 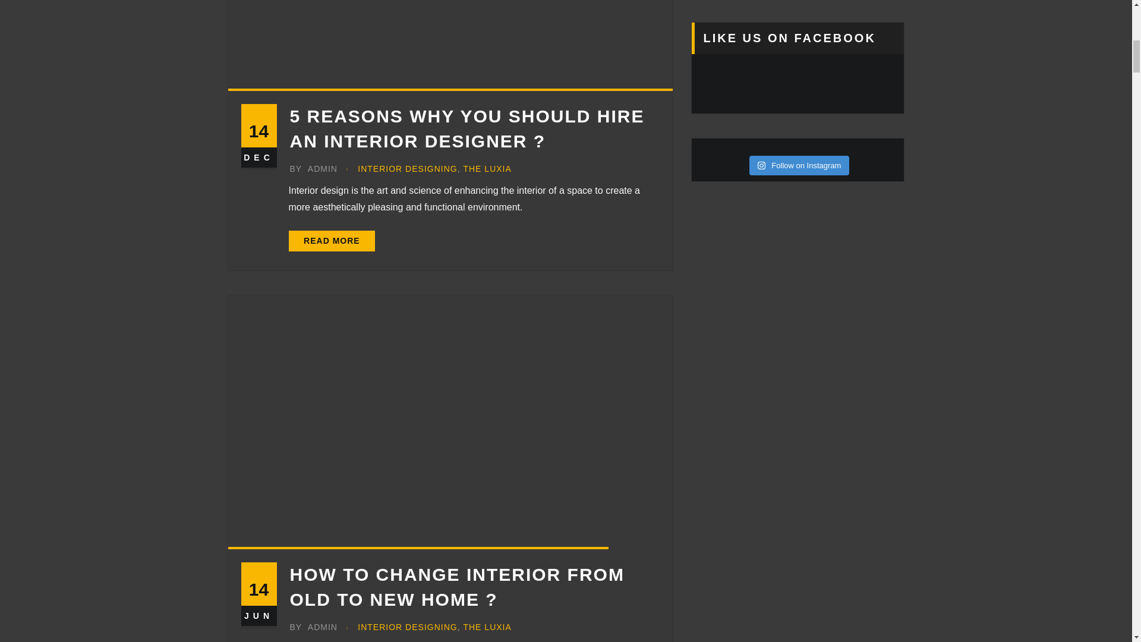 I want to click on INTERIOR DESIGNING, so click(x=408, y=169).